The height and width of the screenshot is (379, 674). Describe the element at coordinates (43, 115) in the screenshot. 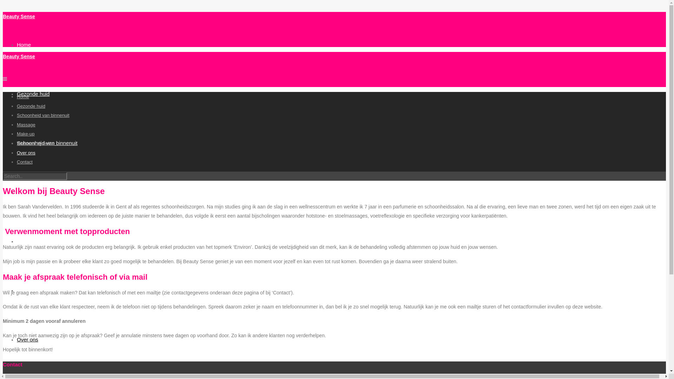

I see `Schoonheid van binnenuit` at that location.